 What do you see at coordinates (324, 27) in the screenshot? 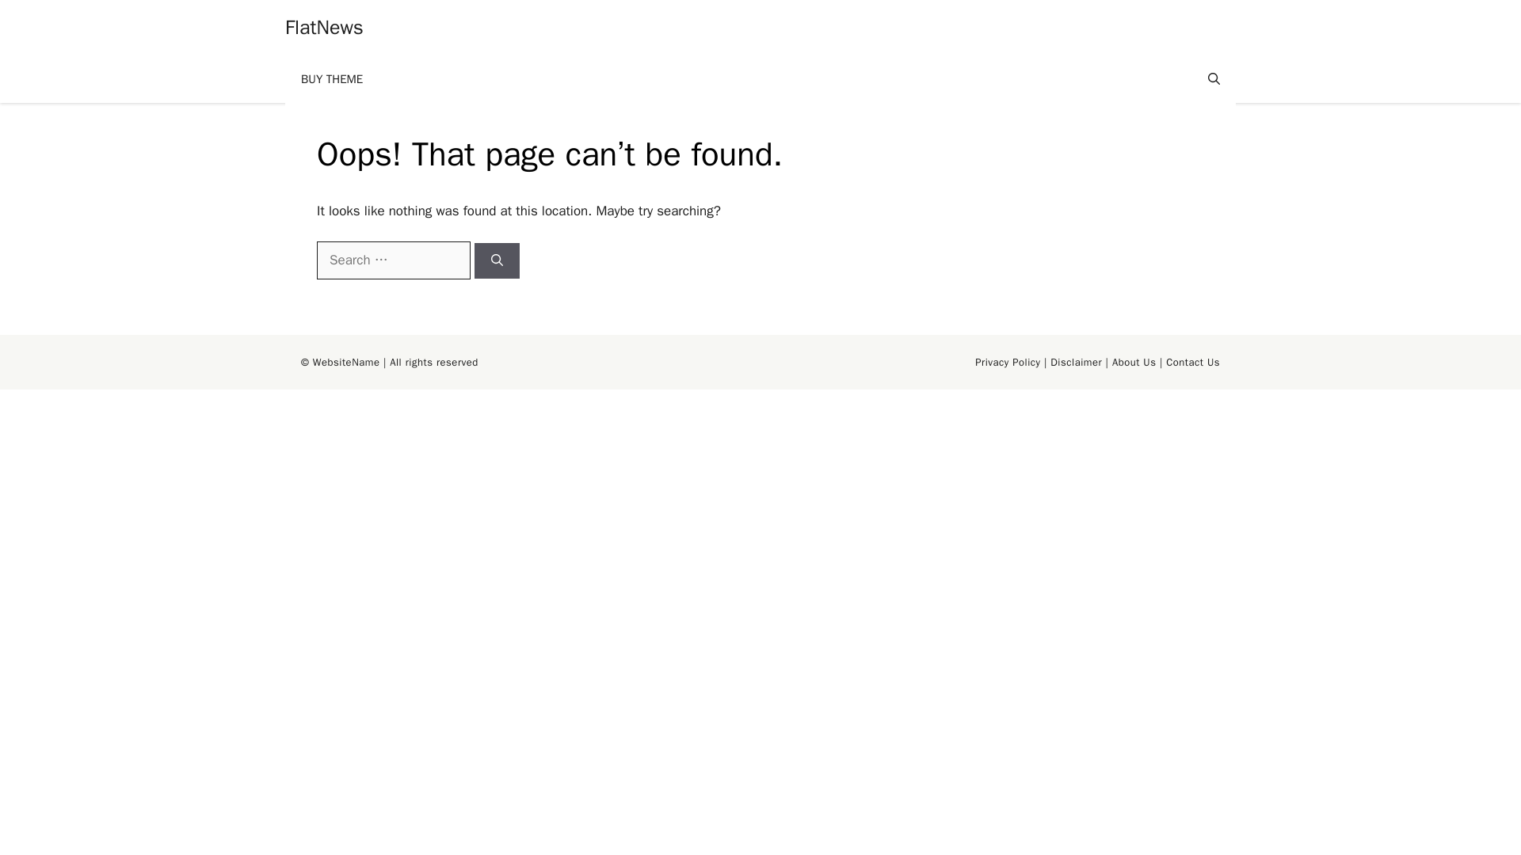
I see `FlatNews` at bounding box center [324, 27].